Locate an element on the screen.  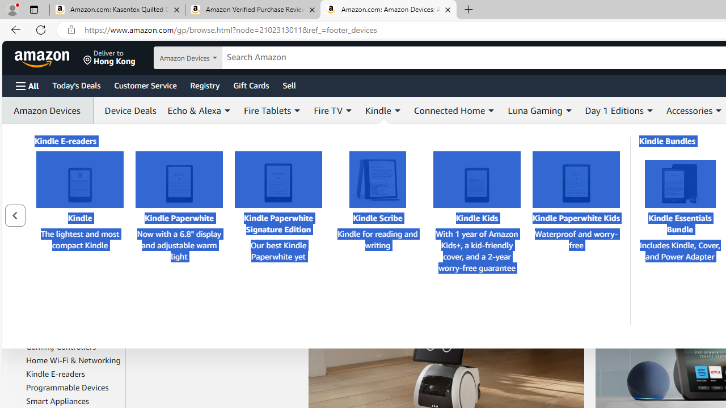
Amazon Devices is located at coordinates (50, 110).